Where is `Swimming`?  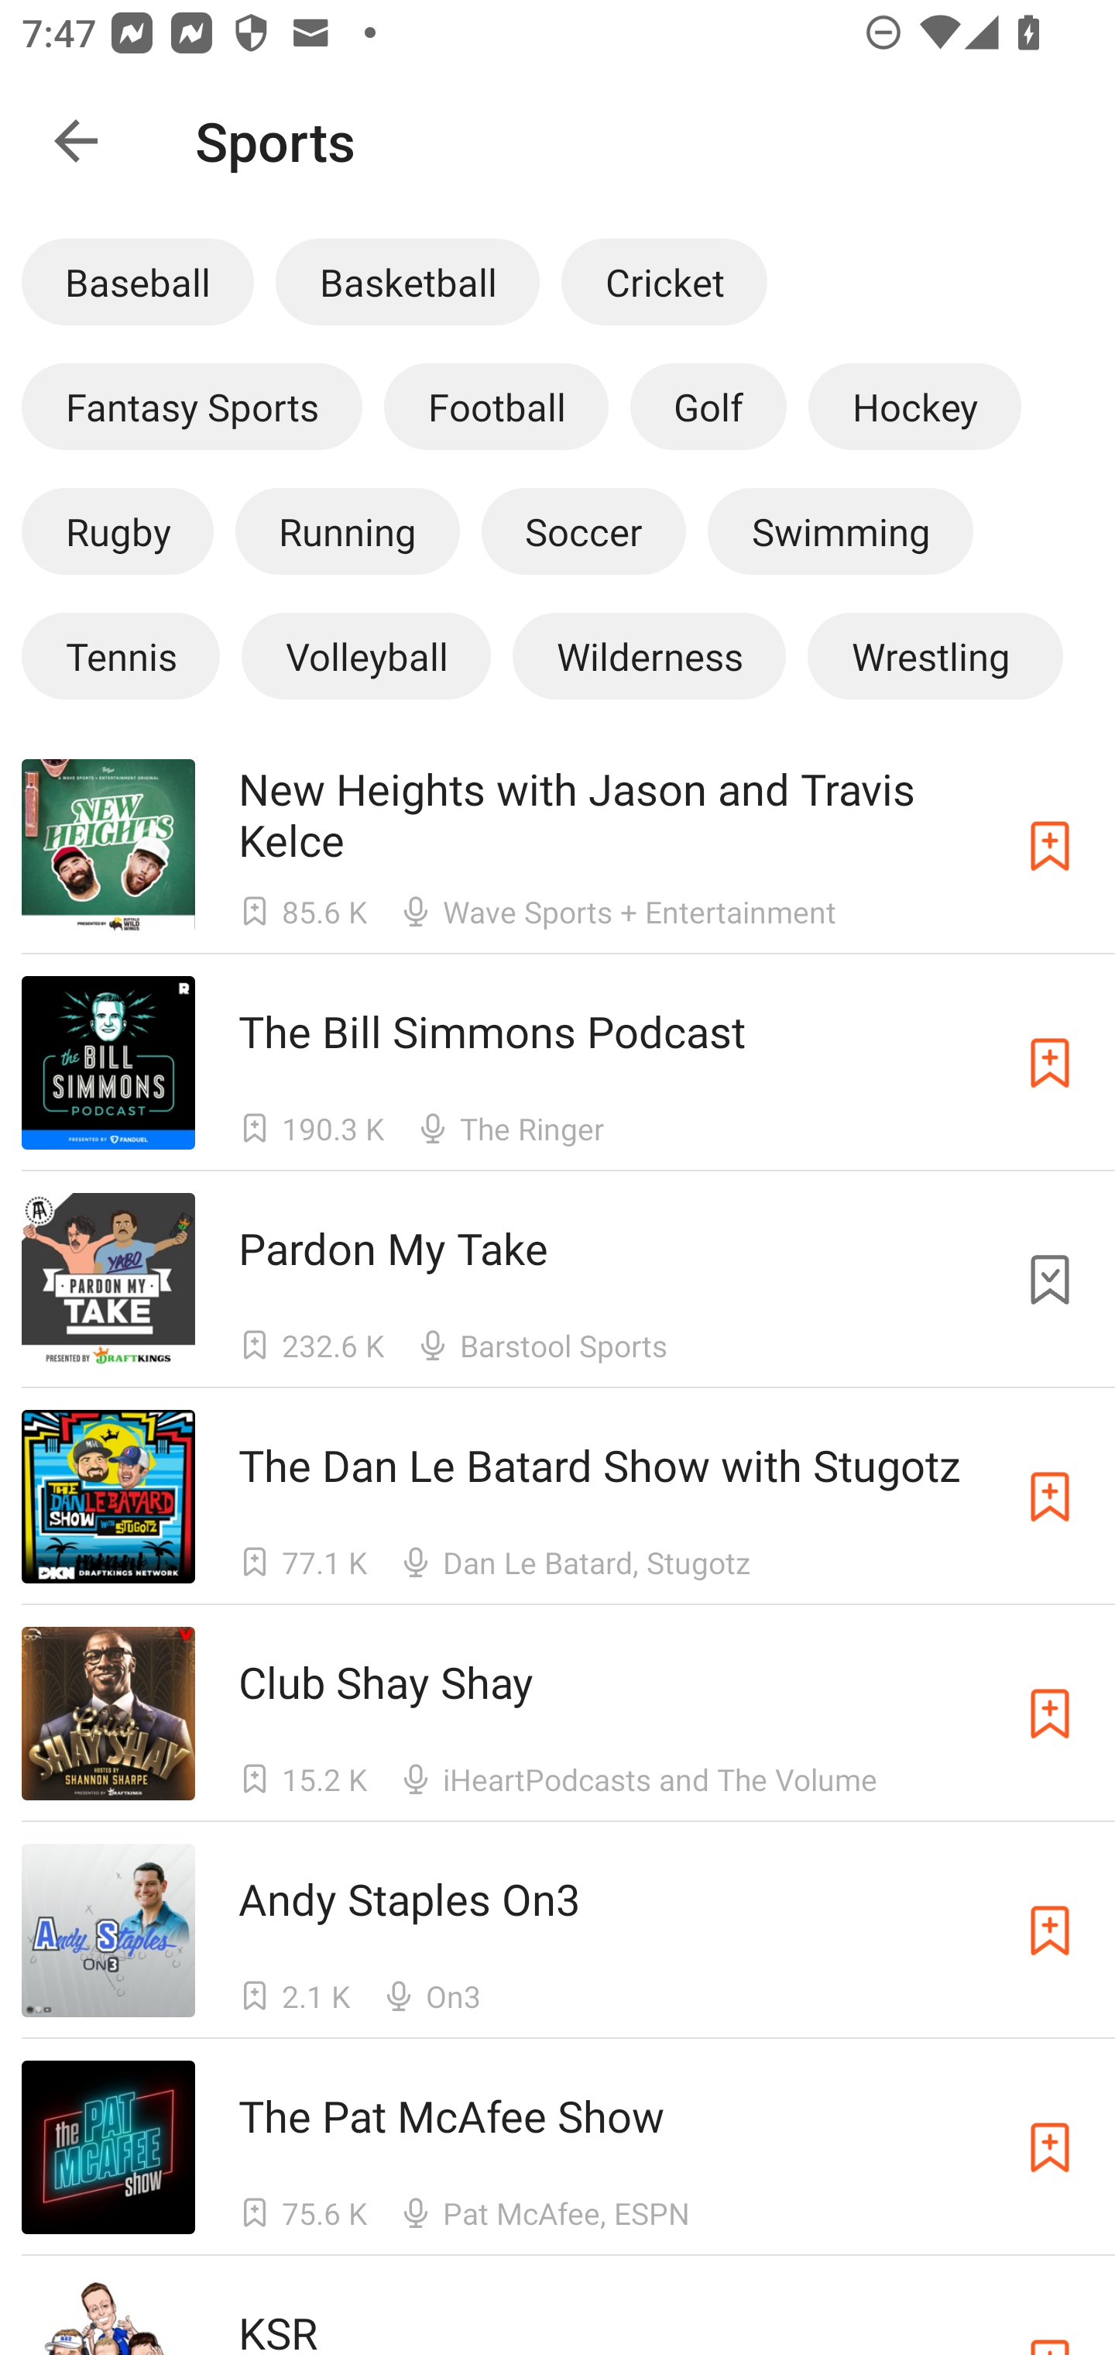 Swimming is located at coordinates (841, 531).